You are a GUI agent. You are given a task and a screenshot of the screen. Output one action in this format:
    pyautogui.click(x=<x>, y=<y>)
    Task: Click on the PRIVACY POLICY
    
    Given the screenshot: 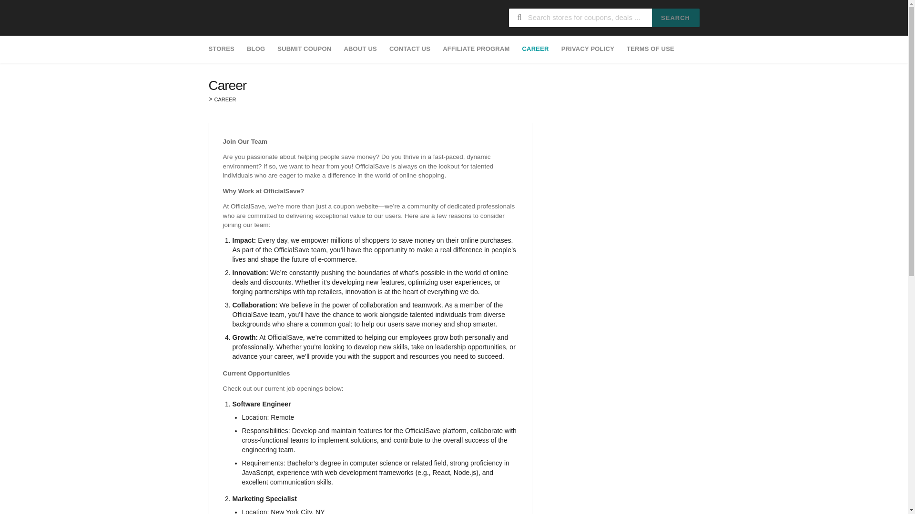 What is the action you would take?
    pyautogui.click(x=588, y=49)
    